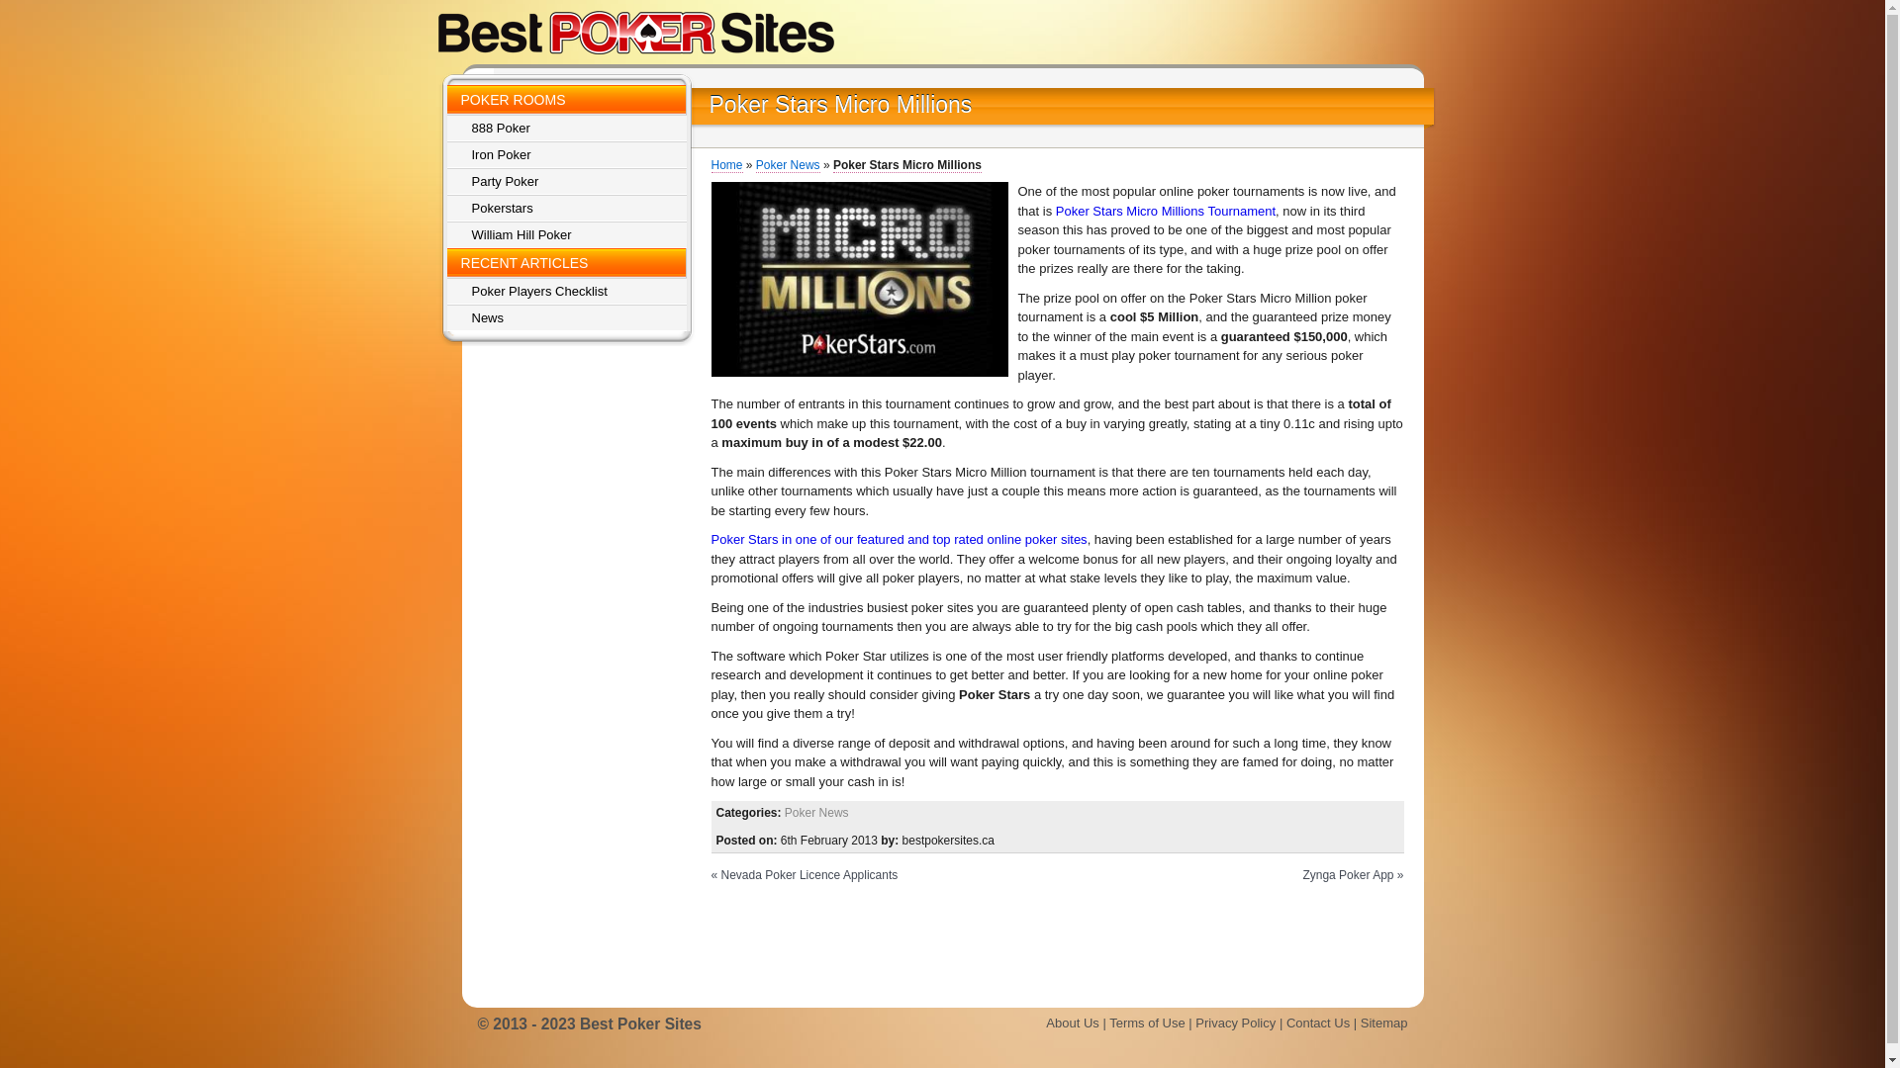 The image size is (1900, 1068). What do you see at coordinates (726, 166) in the screenshot?
I see `Home` at bounding box center [726, 166].